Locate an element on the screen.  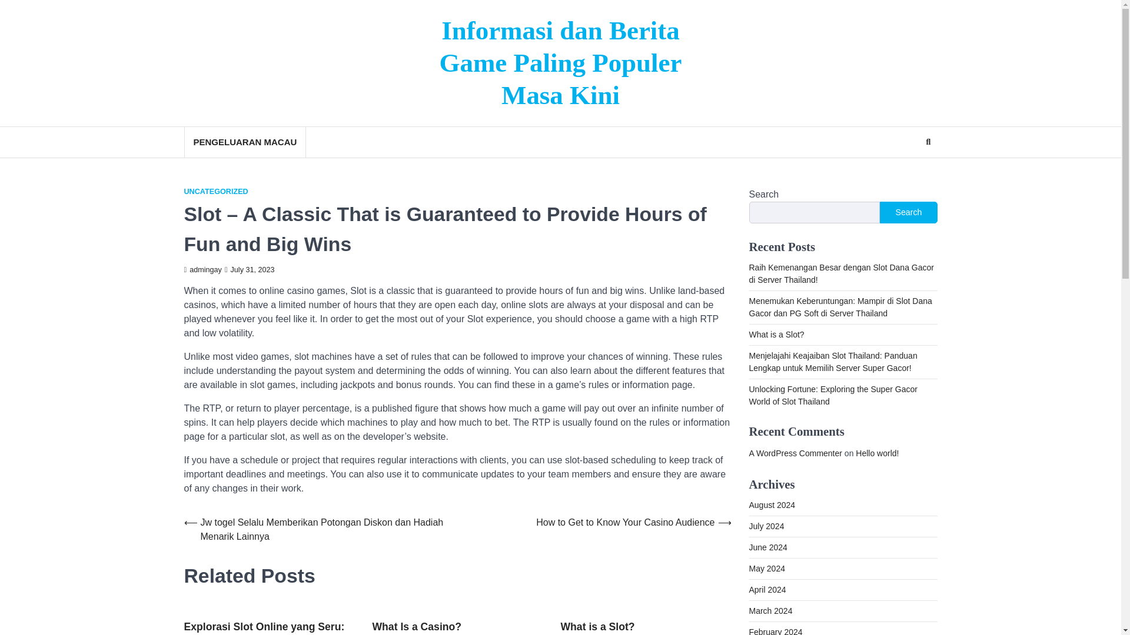
Search is located at coordinates (906, 171).